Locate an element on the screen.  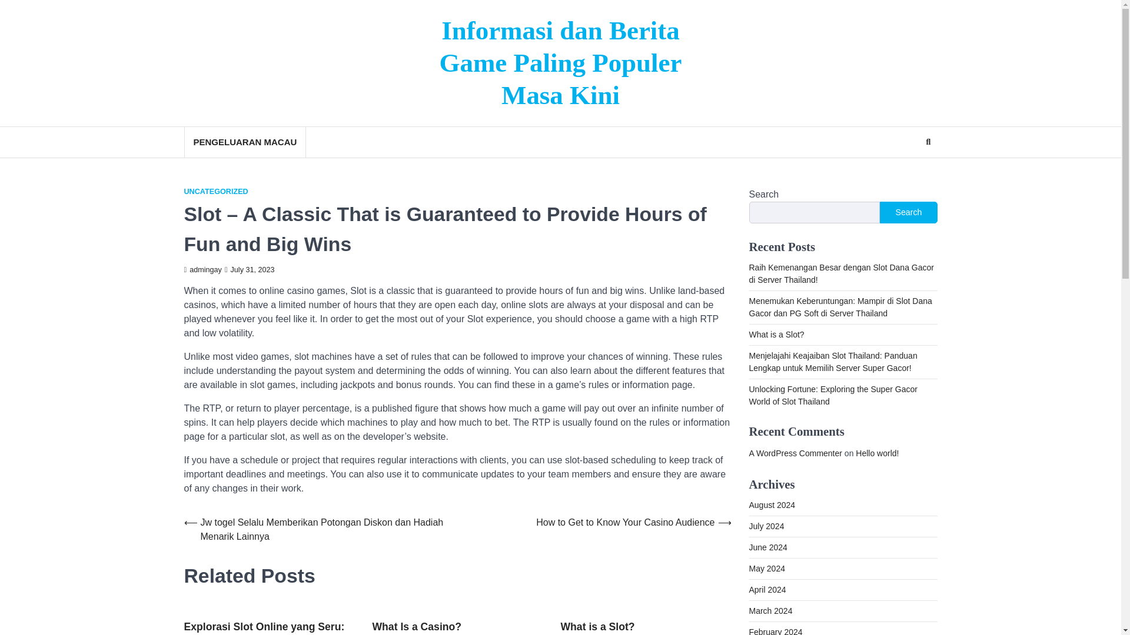
Search is located at coordinates (906, 171).